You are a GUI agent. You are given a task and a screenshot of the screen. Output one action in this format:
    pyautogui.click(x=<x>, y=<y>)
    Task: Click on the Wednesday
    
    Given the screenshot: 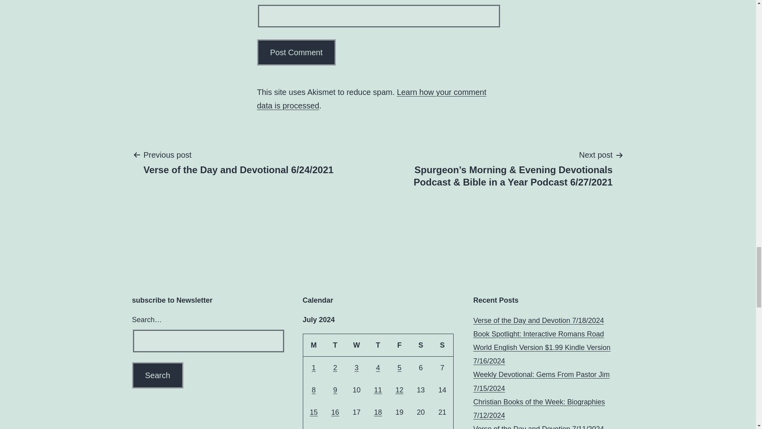 What is the action you would take?
    pyautogui.click(x=356, y=345)
    